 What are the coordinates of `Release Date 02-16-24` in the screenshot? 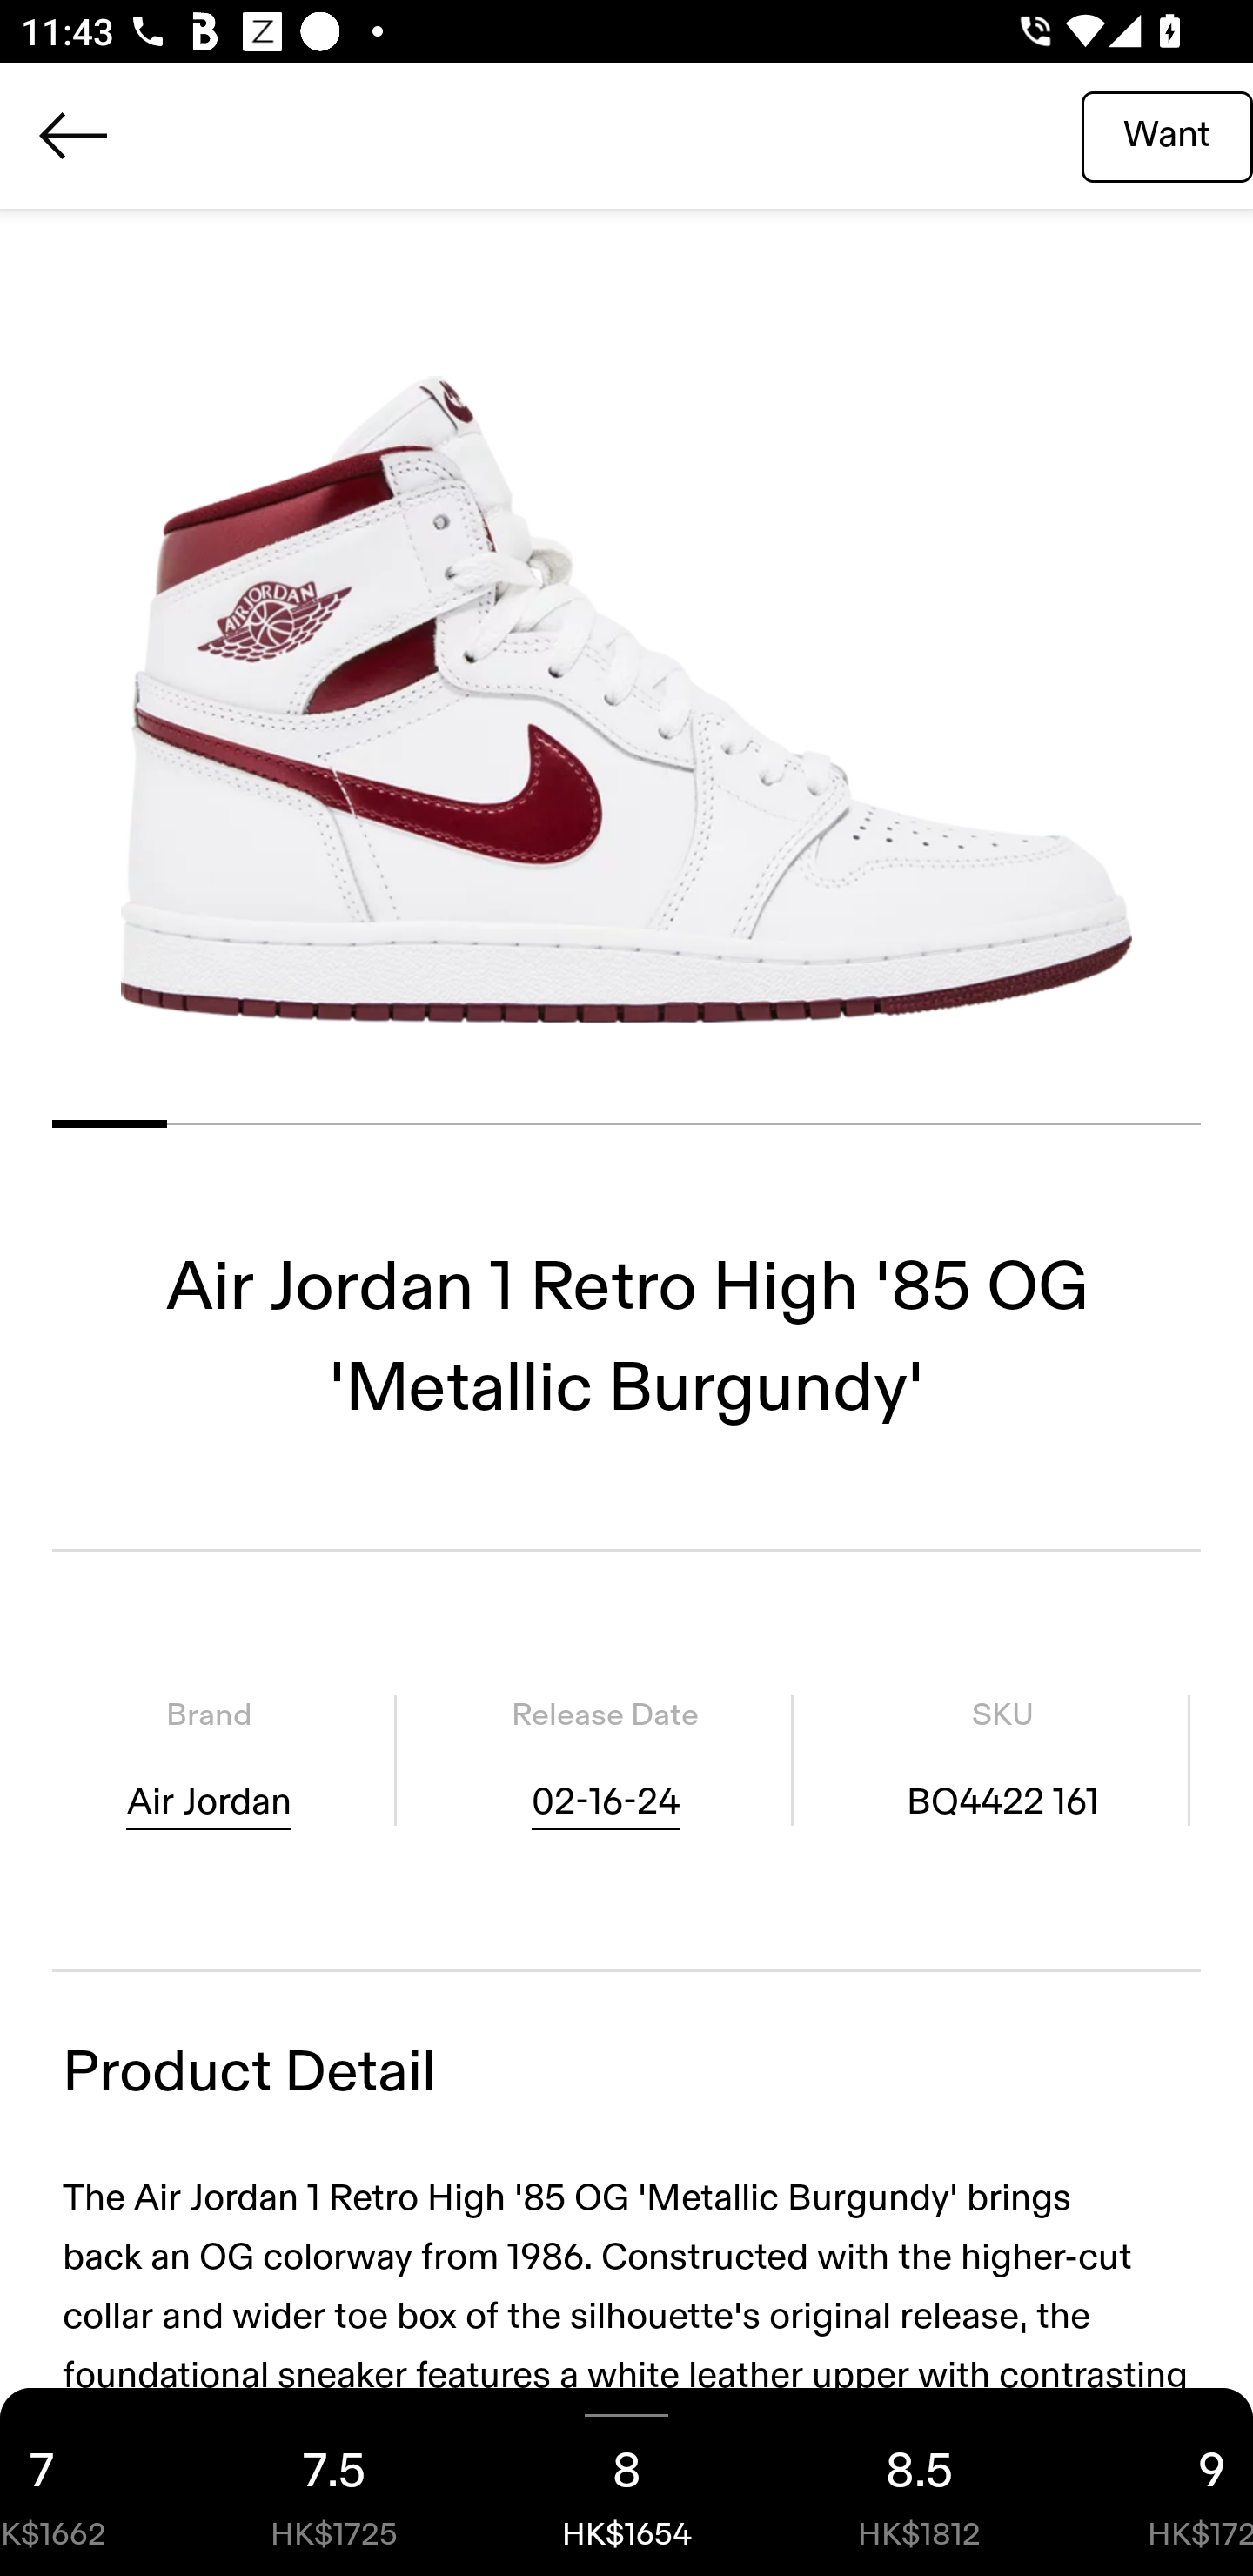 It's located at (605, 1759).